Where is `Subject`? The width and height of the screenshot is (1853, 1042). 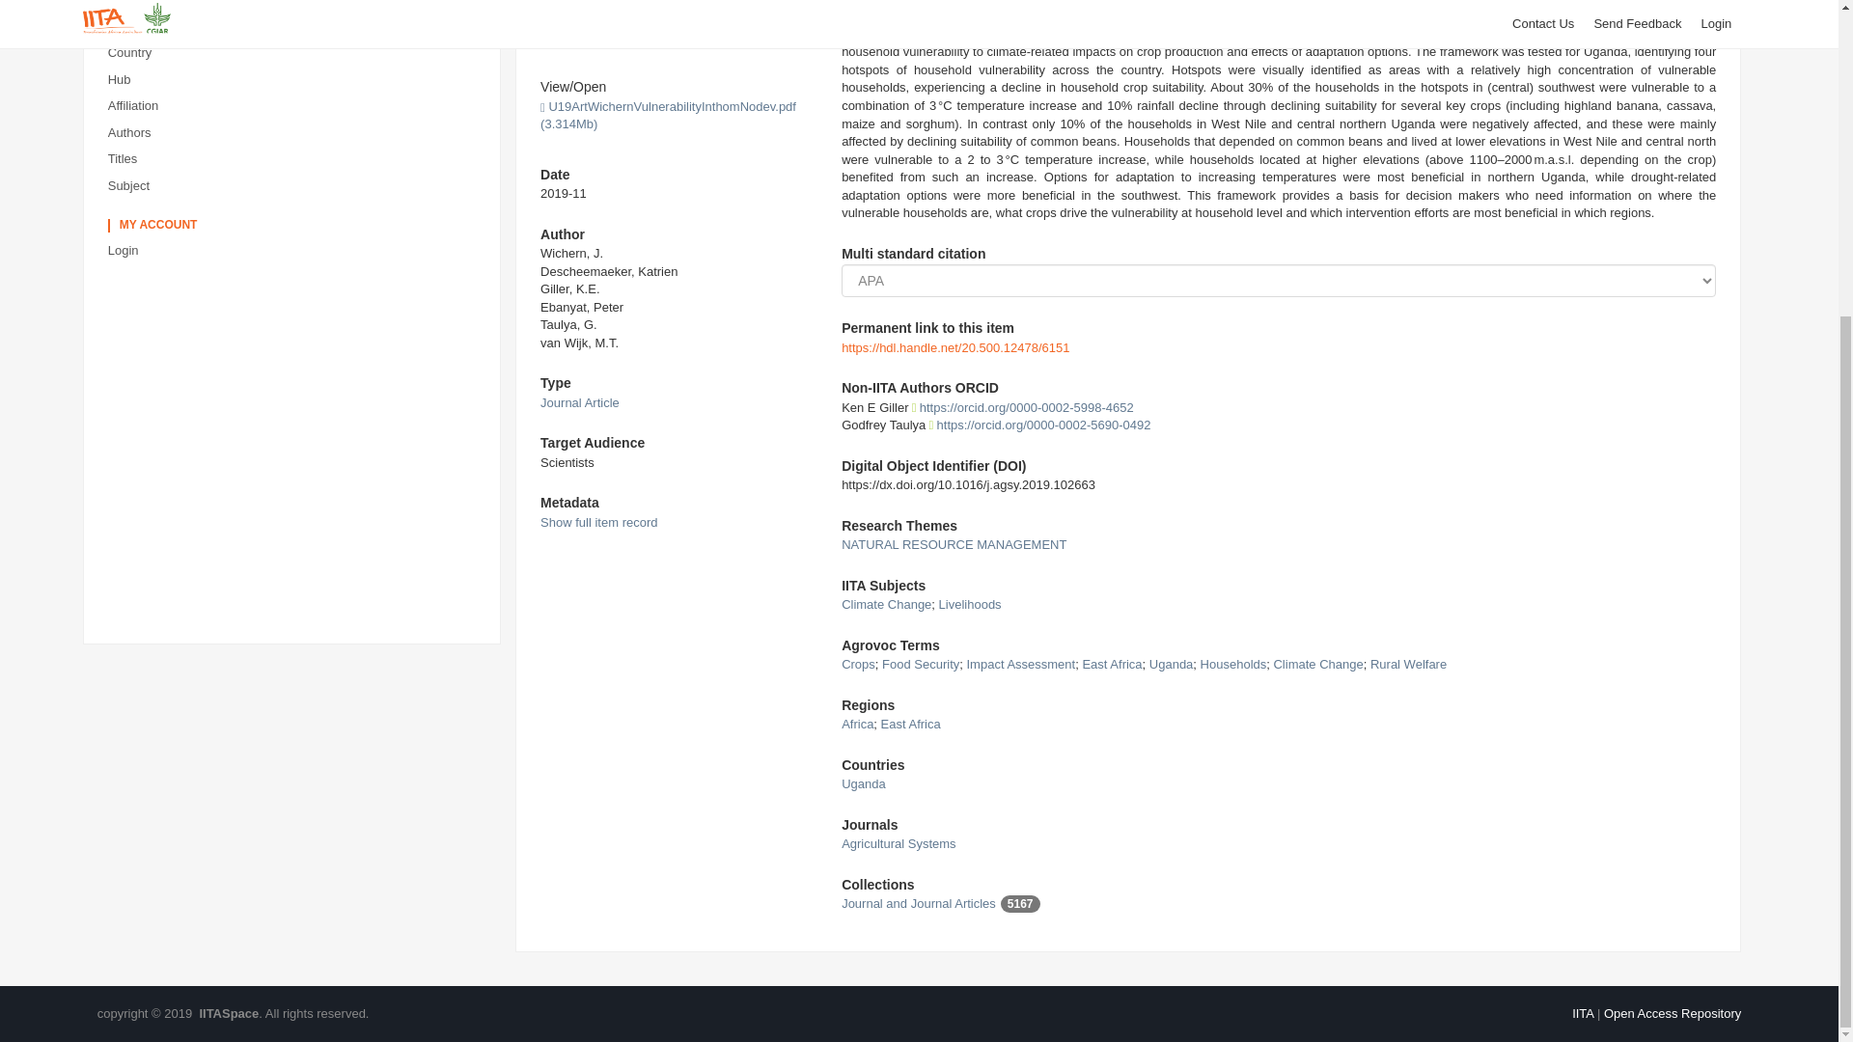
Subject is located at coordinates (295, 187).